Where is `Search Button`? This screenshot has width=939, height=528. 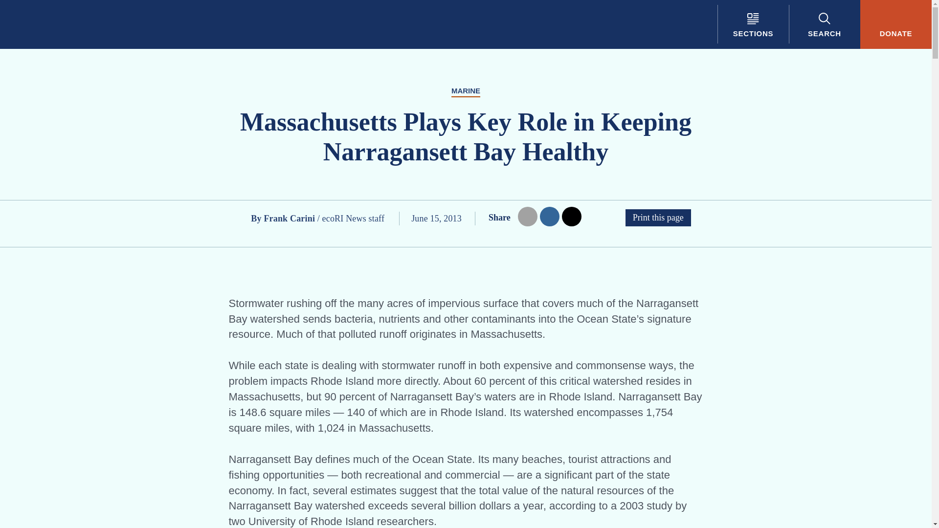 Search Button is located at coordinates (824, 24).